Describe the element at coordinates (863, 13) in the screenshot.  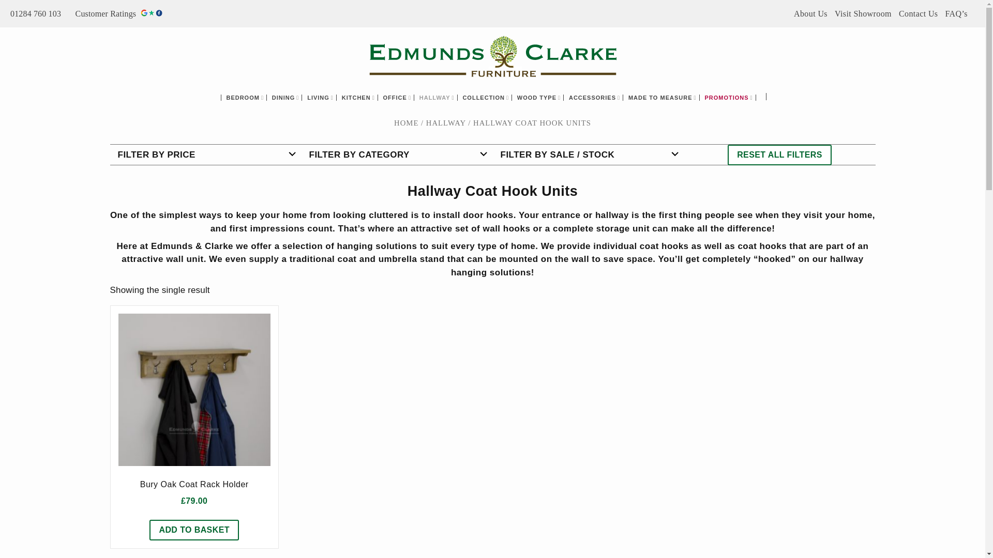
I see `Visit Showroom` at that location.